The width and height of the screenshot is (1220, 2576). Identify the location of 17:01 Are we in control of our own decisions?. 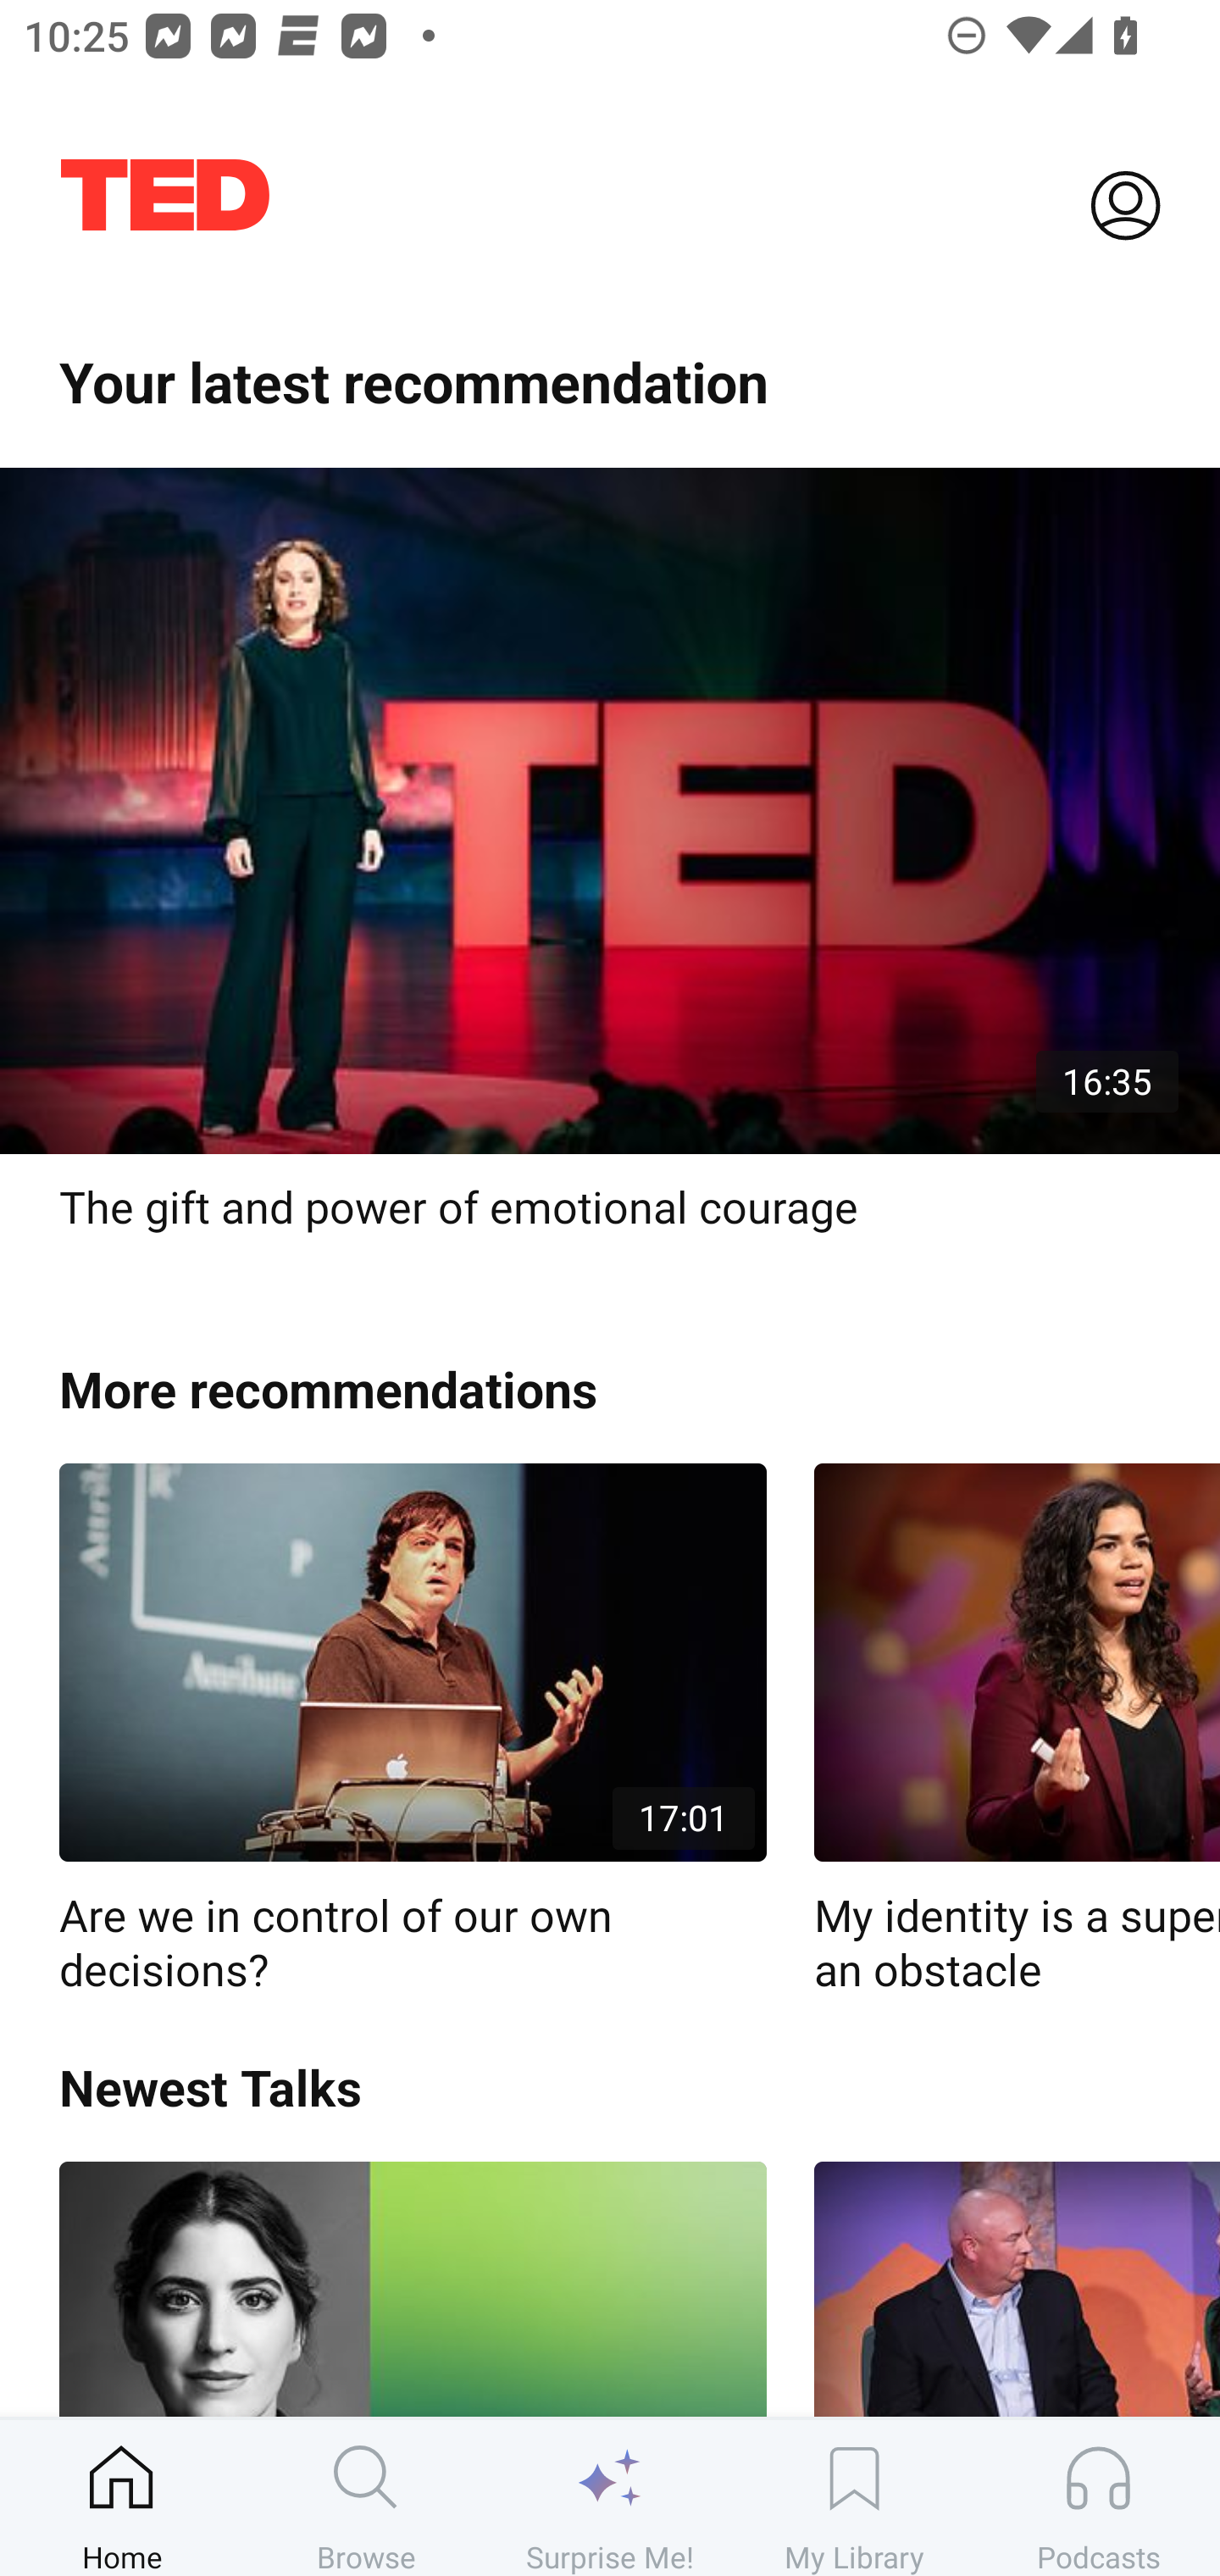
(413, 1730).